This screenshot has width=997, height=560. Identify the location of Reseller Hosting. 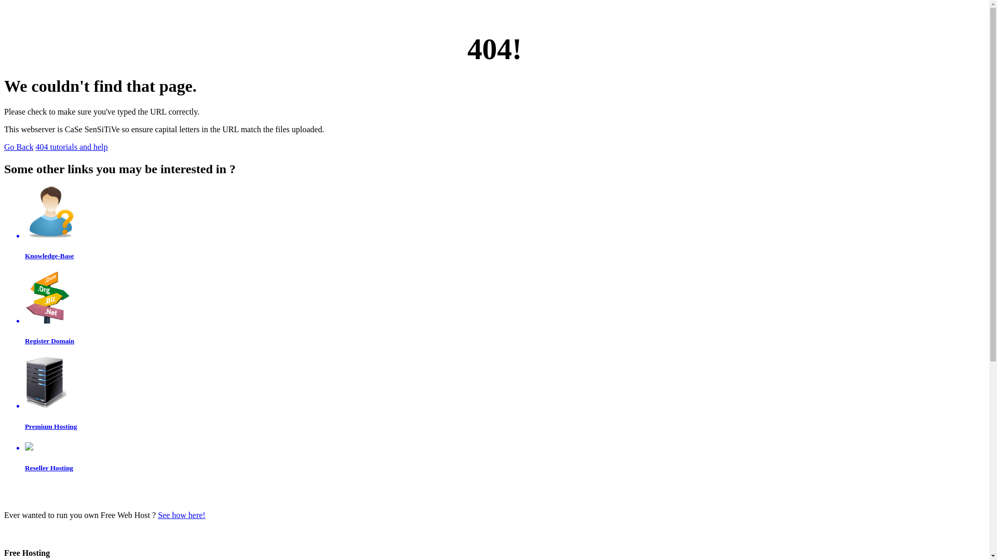
(505, 457).